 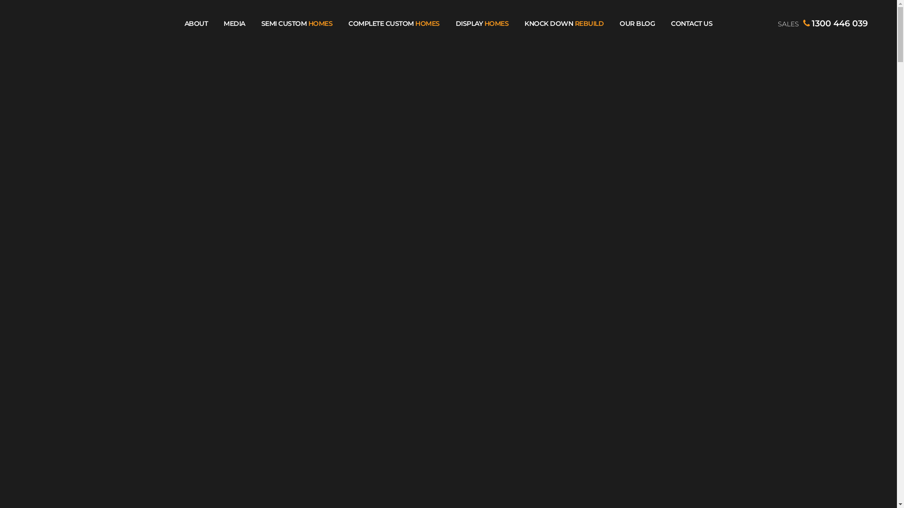 What do you see at coordinates (564, 24) in the screenshot?
I see `KNOCK DOWN REBUILD` at bounding box center [564, 24].